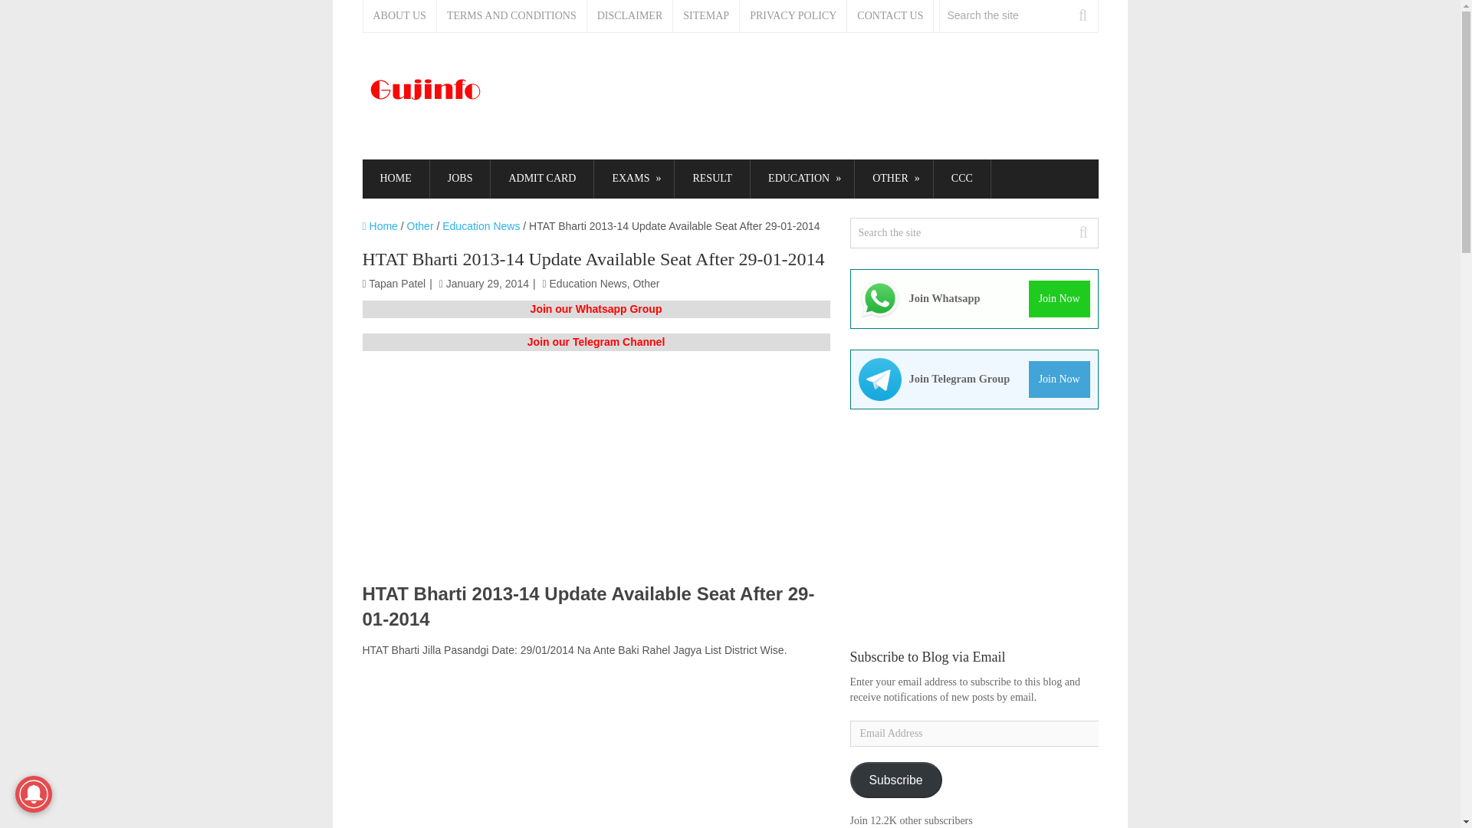  Describe the element at coordinates (894, 179) in the screenshot. I see `OTHER` at that location.